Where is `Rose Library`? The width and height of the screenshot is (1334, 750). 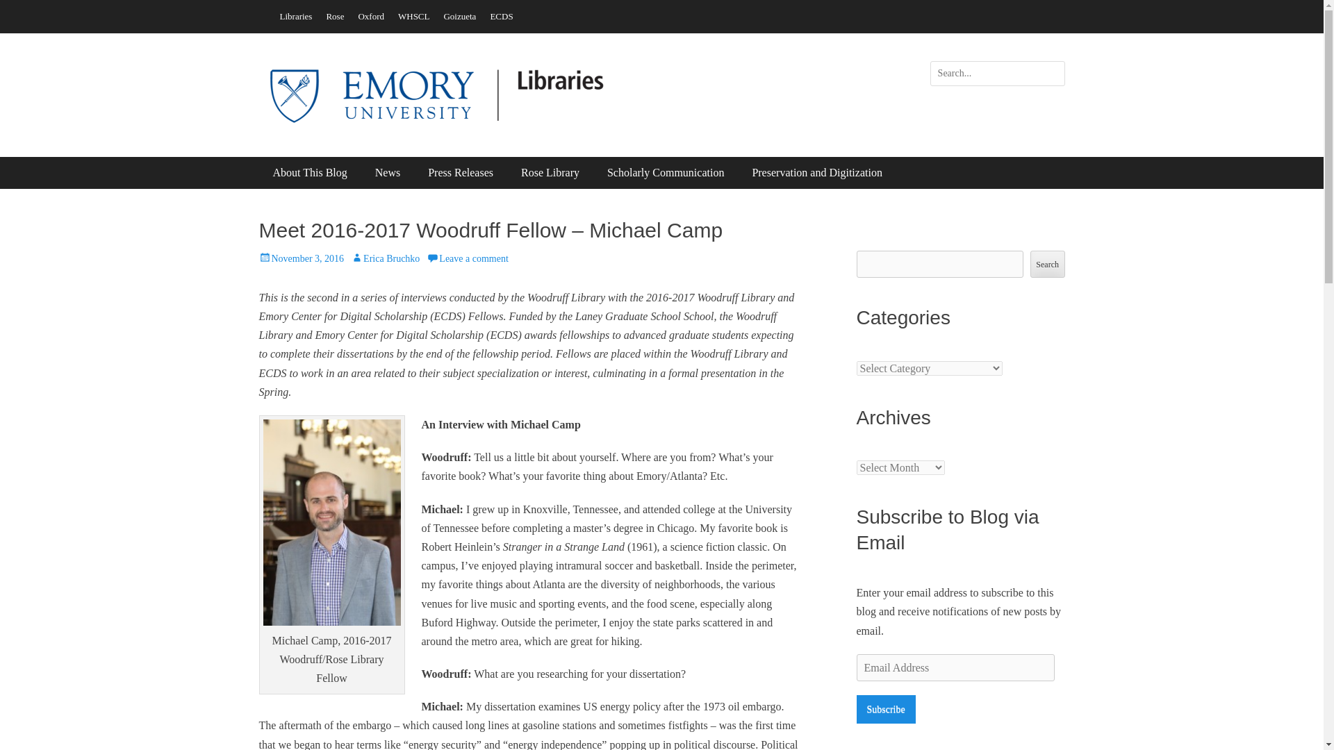 Rose Library is located at coordinates (550, 172).